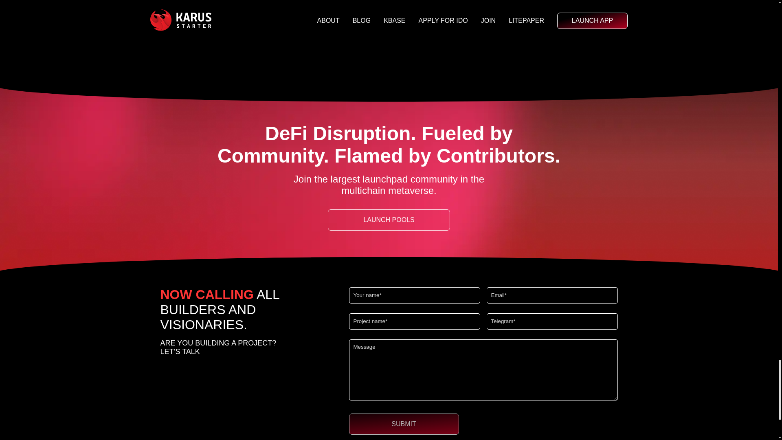 The image size is (782, 440). Describe the element at coordinates (389, 220) in the screenshot. I see `LAUNCH POOLS` at that location.